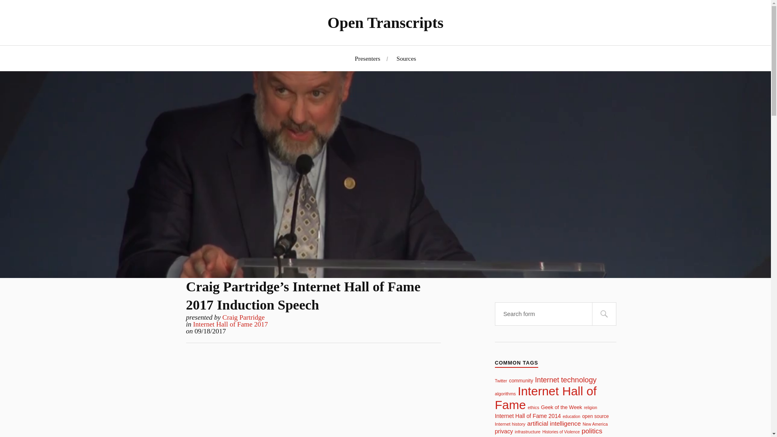 The height and width of the screenshot is (437, 777). I want to click on Internet, so click(547, 380).